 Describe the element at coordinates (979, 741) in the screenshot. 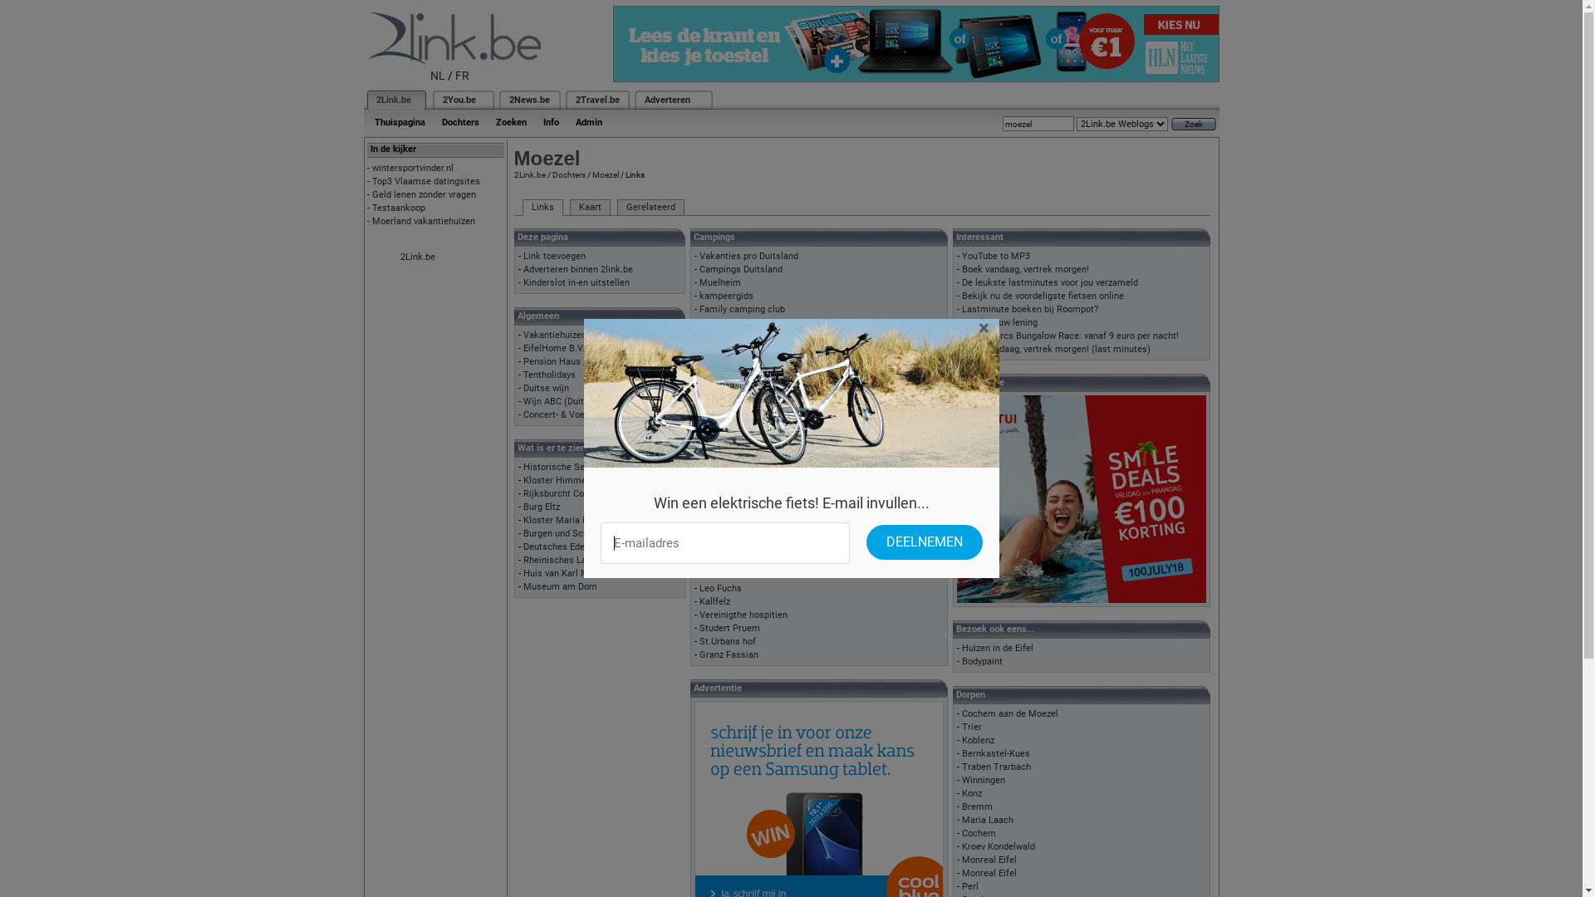

I see `Koblenz` at that location.